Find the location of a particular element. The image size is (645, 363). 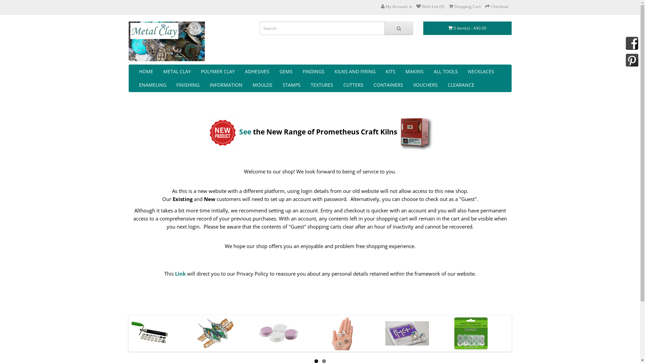

See is located at coordinates (245, 132).